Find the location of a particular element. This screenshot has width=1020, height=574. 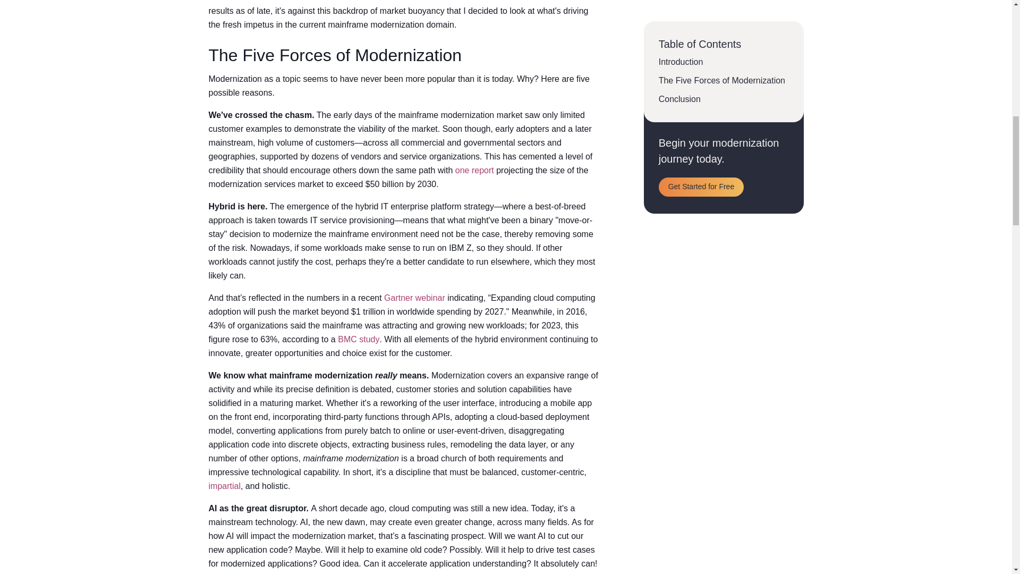

Gartner webinar is located at coordinates (414, 298).